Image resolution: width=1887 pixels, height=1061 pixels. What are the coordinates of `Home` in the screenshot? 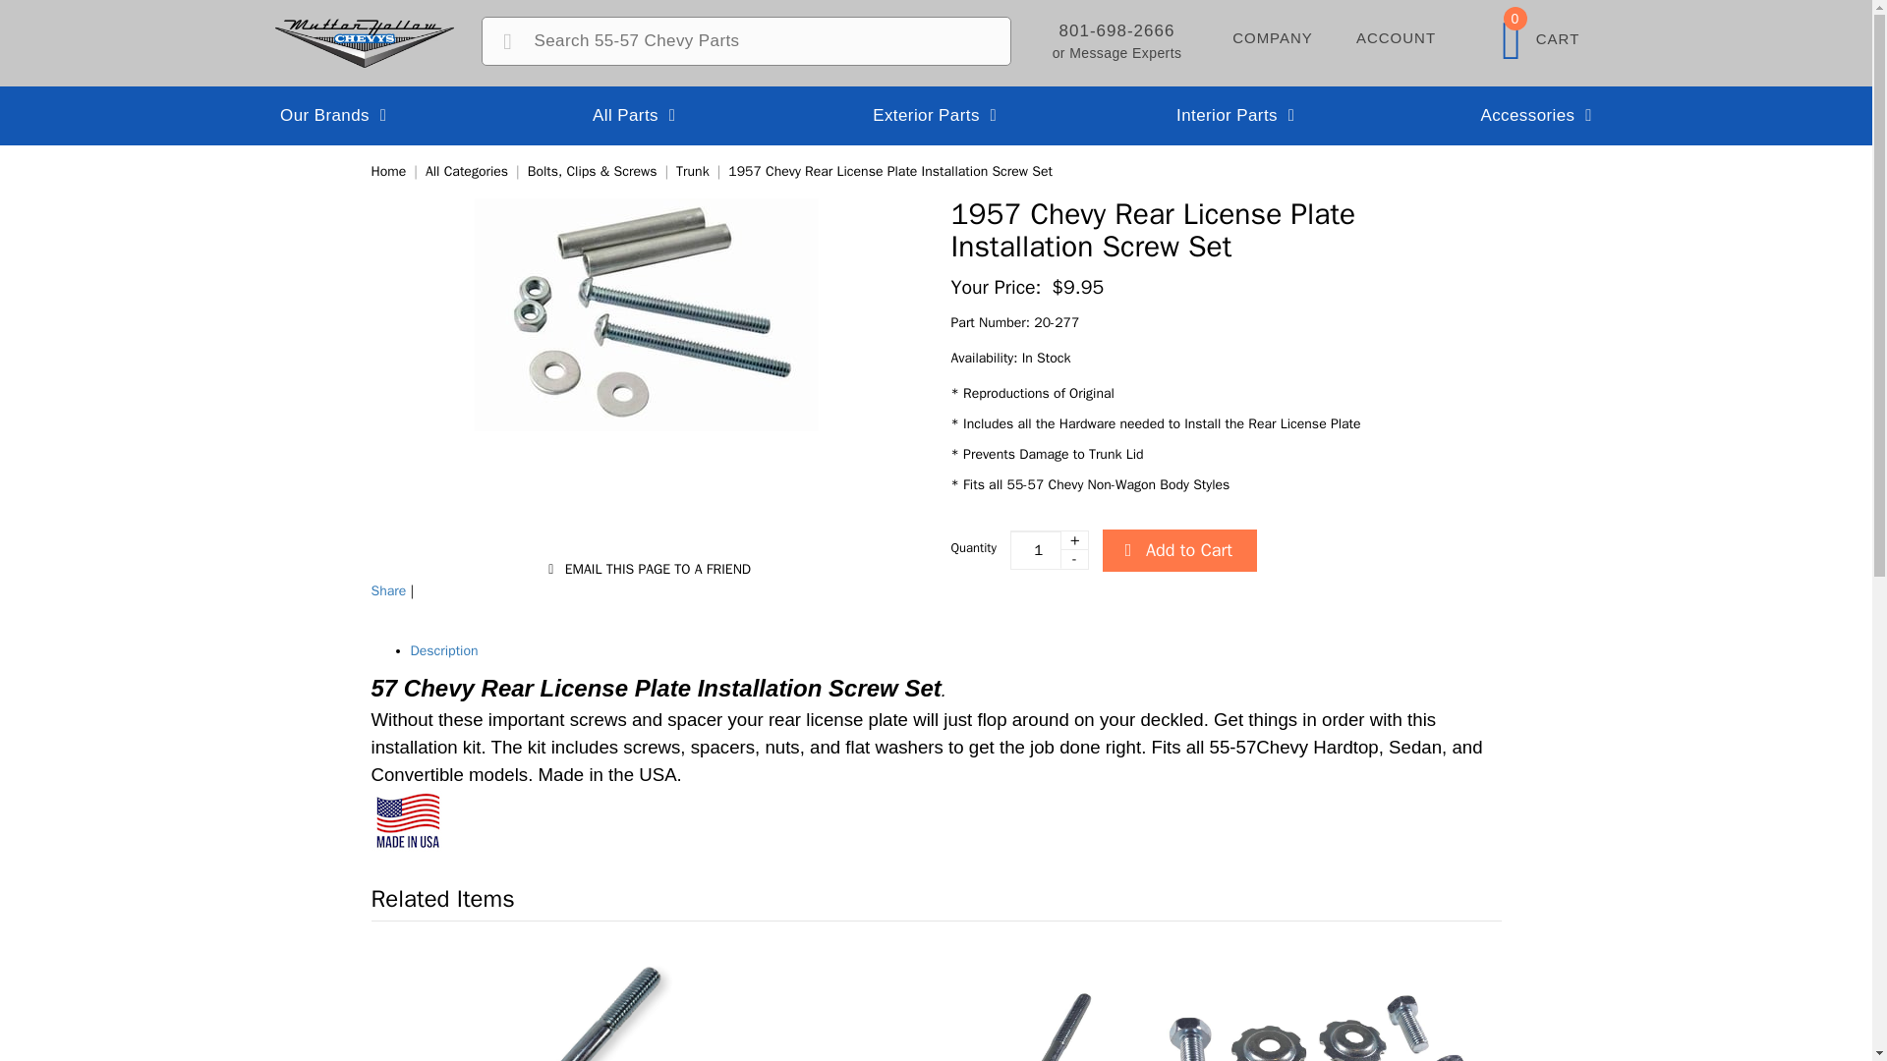 It's located at (1049, 550).